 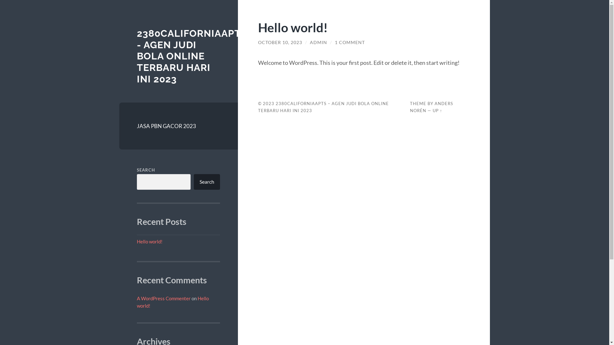 I want to click on A WordPress Commenter, so click(x=164, y=298).